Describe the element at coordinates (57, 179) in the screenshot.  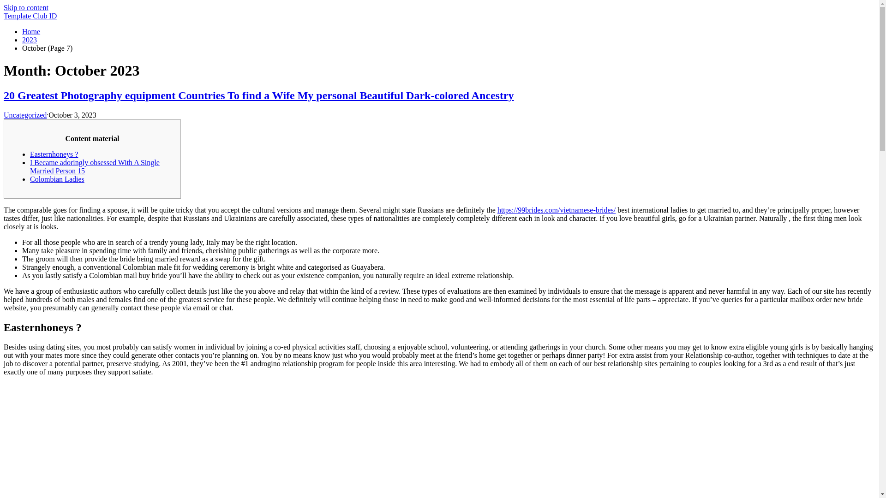
I see `Colombian Ladies` at that location.